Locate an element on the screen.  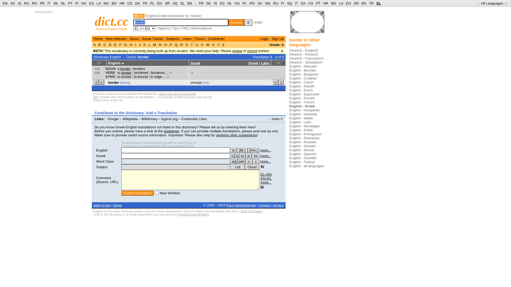
English - Norwegian is located at coordinates (305, 126).